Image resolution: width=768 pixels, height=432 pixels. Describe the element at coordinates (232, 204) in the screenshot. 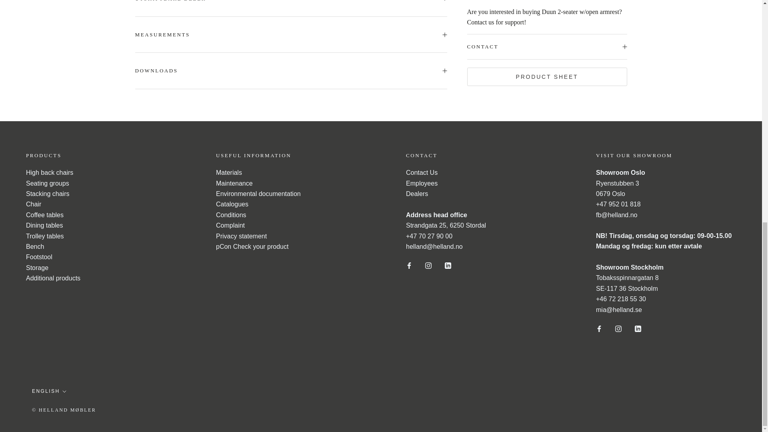

I see `Catalogues` at that location.